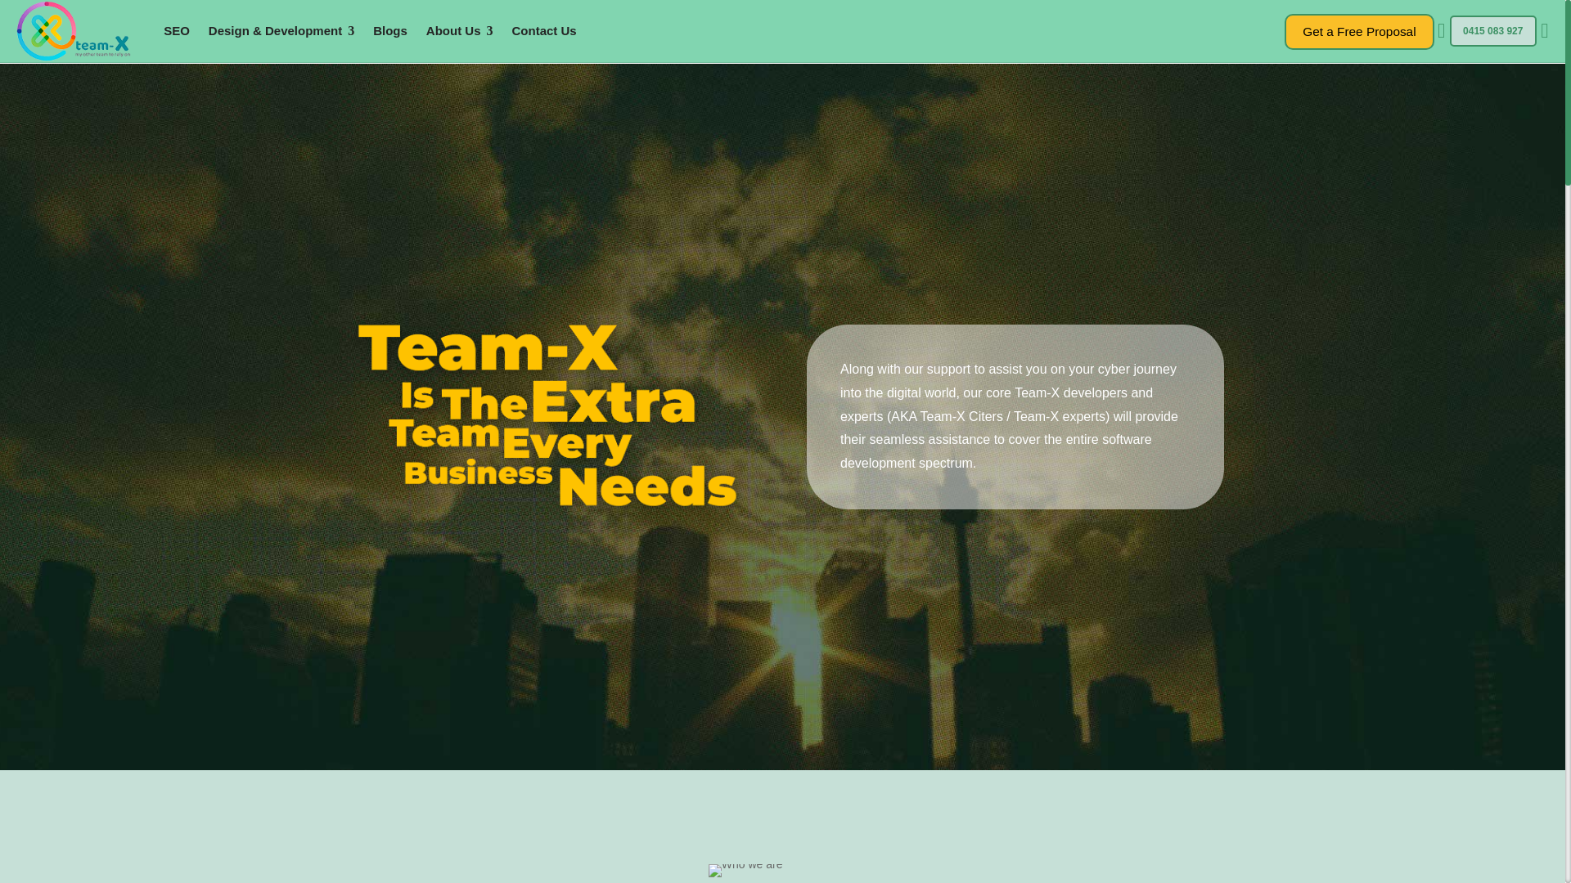  Describe the element at coordinates (550, 416) in the screenshot. I see `Text-1-min` at that location.